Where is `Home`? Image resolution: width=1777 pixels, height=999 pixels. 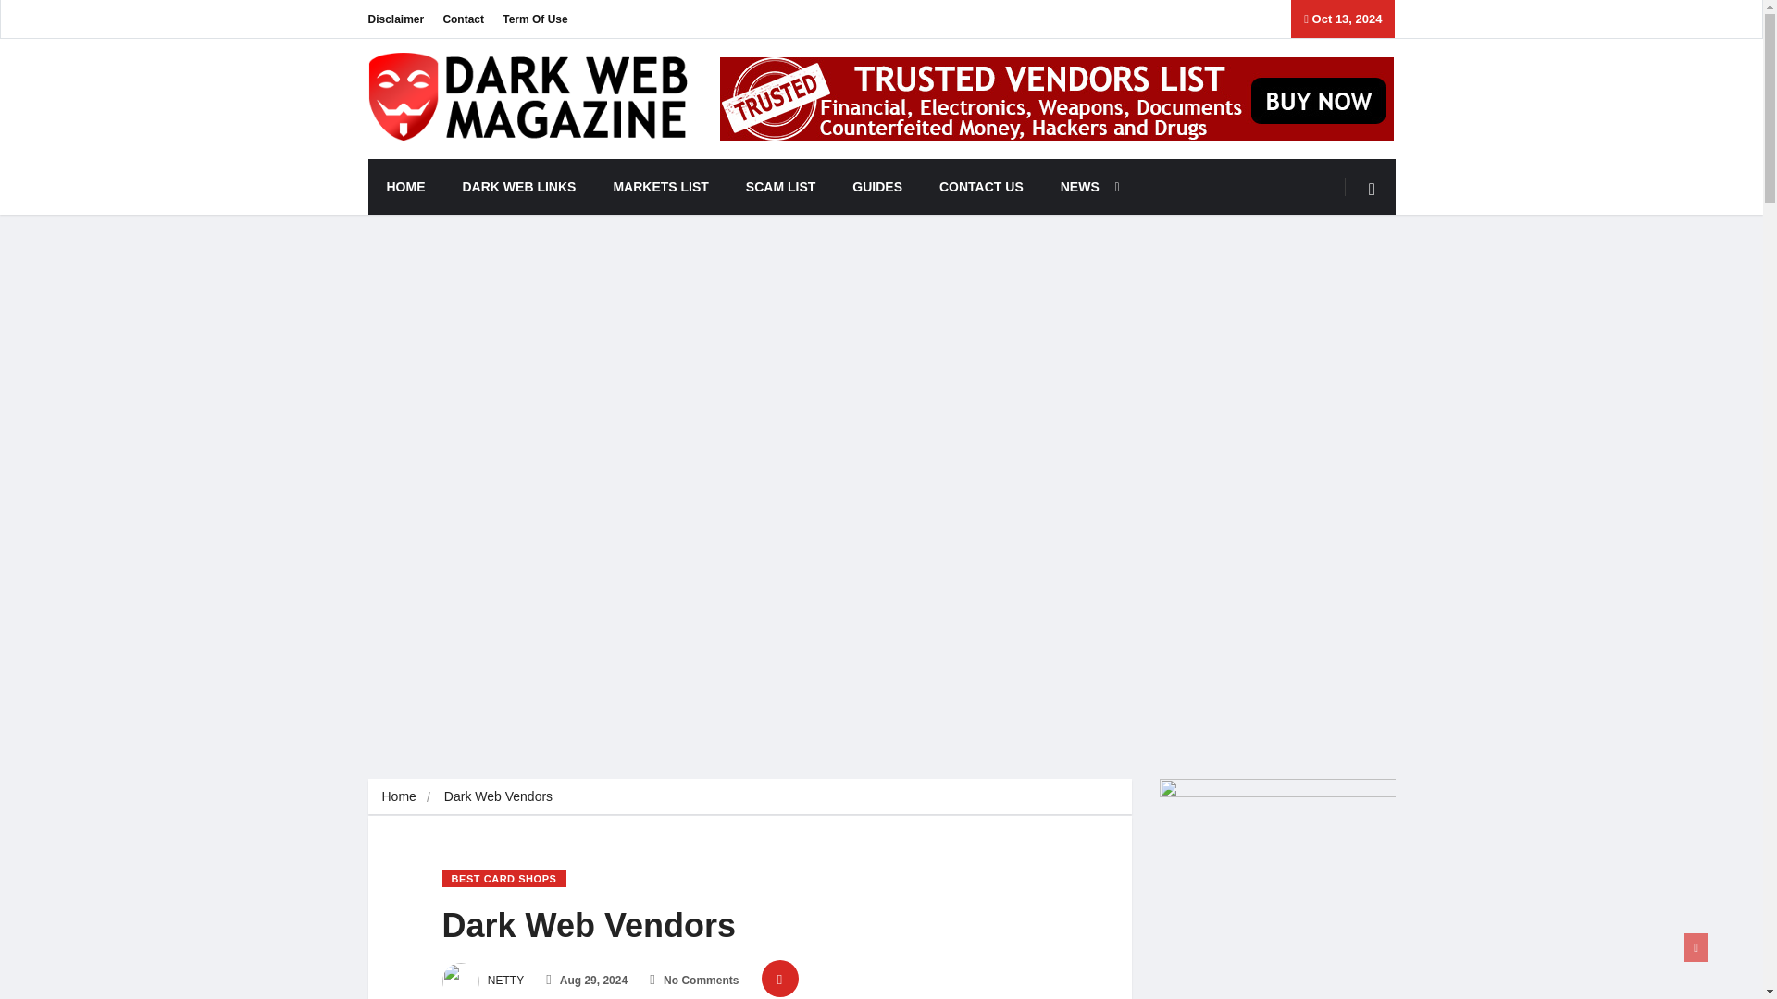
Home is located at coordinates (398, 796).